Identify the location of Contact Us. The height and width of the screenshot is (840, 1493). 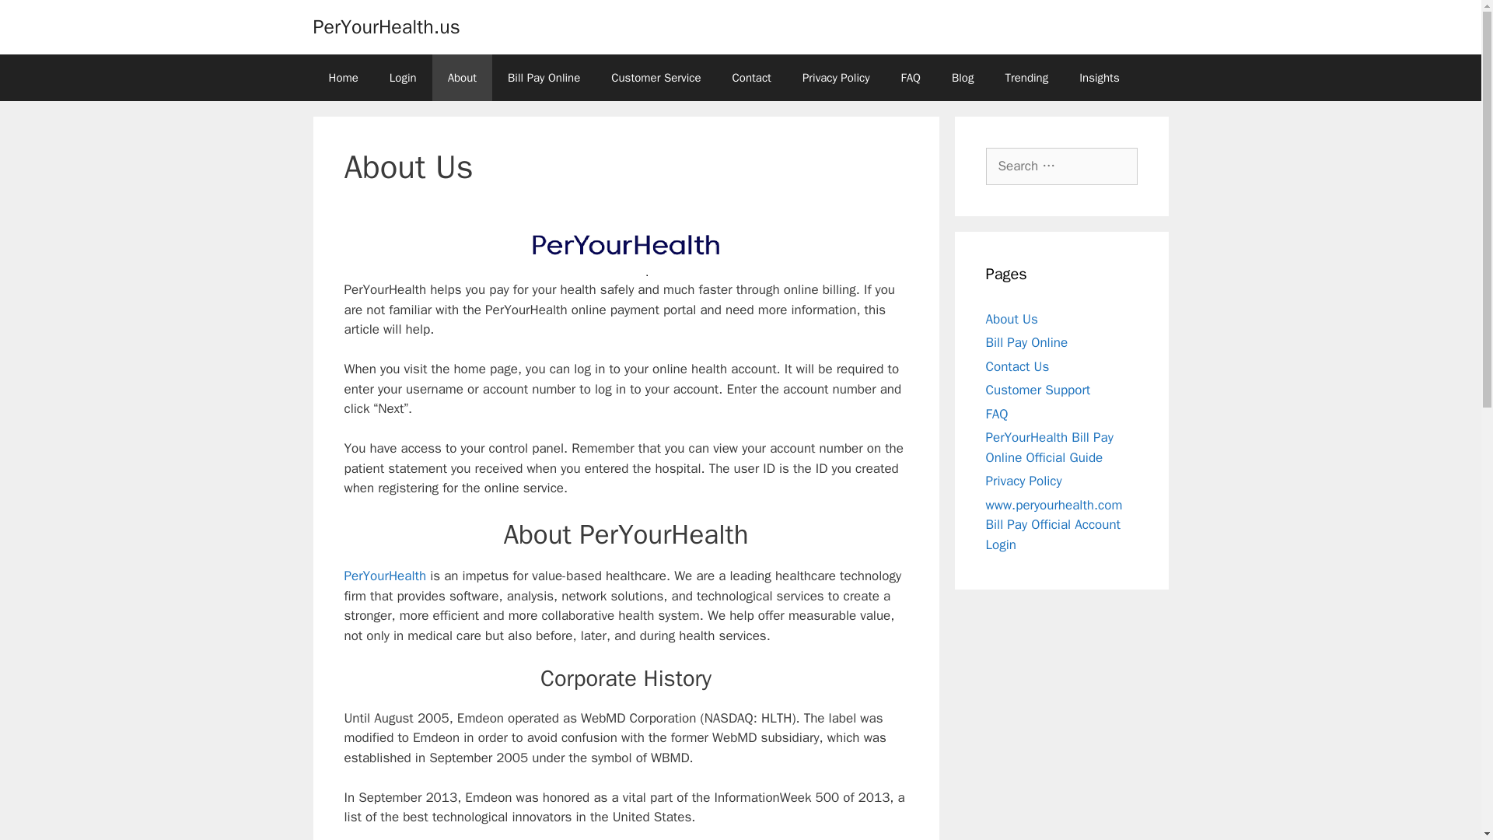
(1017, 366).